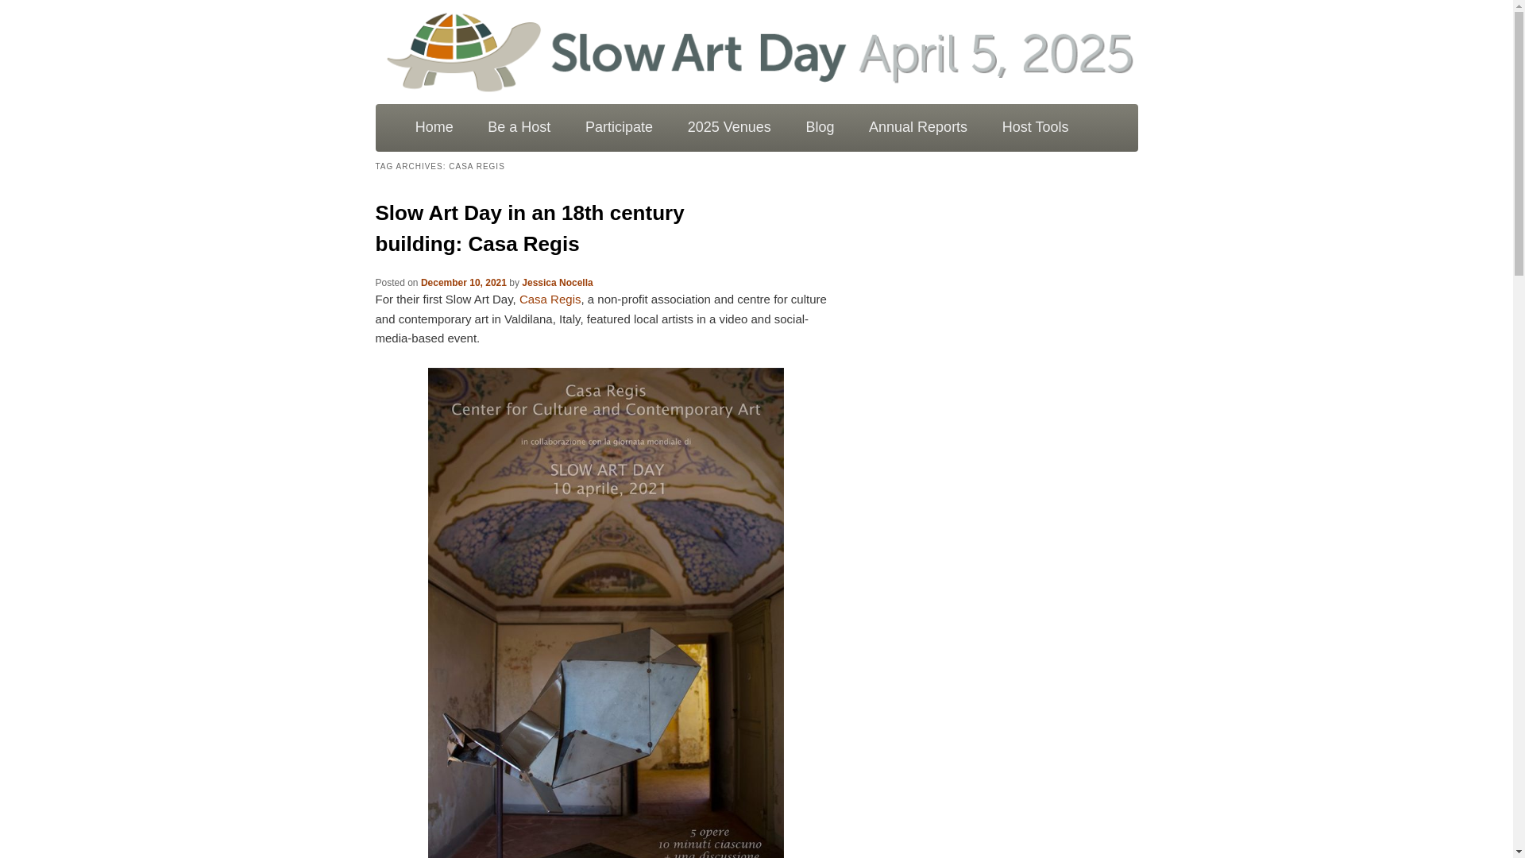 Image resolution: width=1525 pixels, height=858 pixels. I want to click on Slow Art Day in an 18th century building: Casa Regis, so click(529, 227).